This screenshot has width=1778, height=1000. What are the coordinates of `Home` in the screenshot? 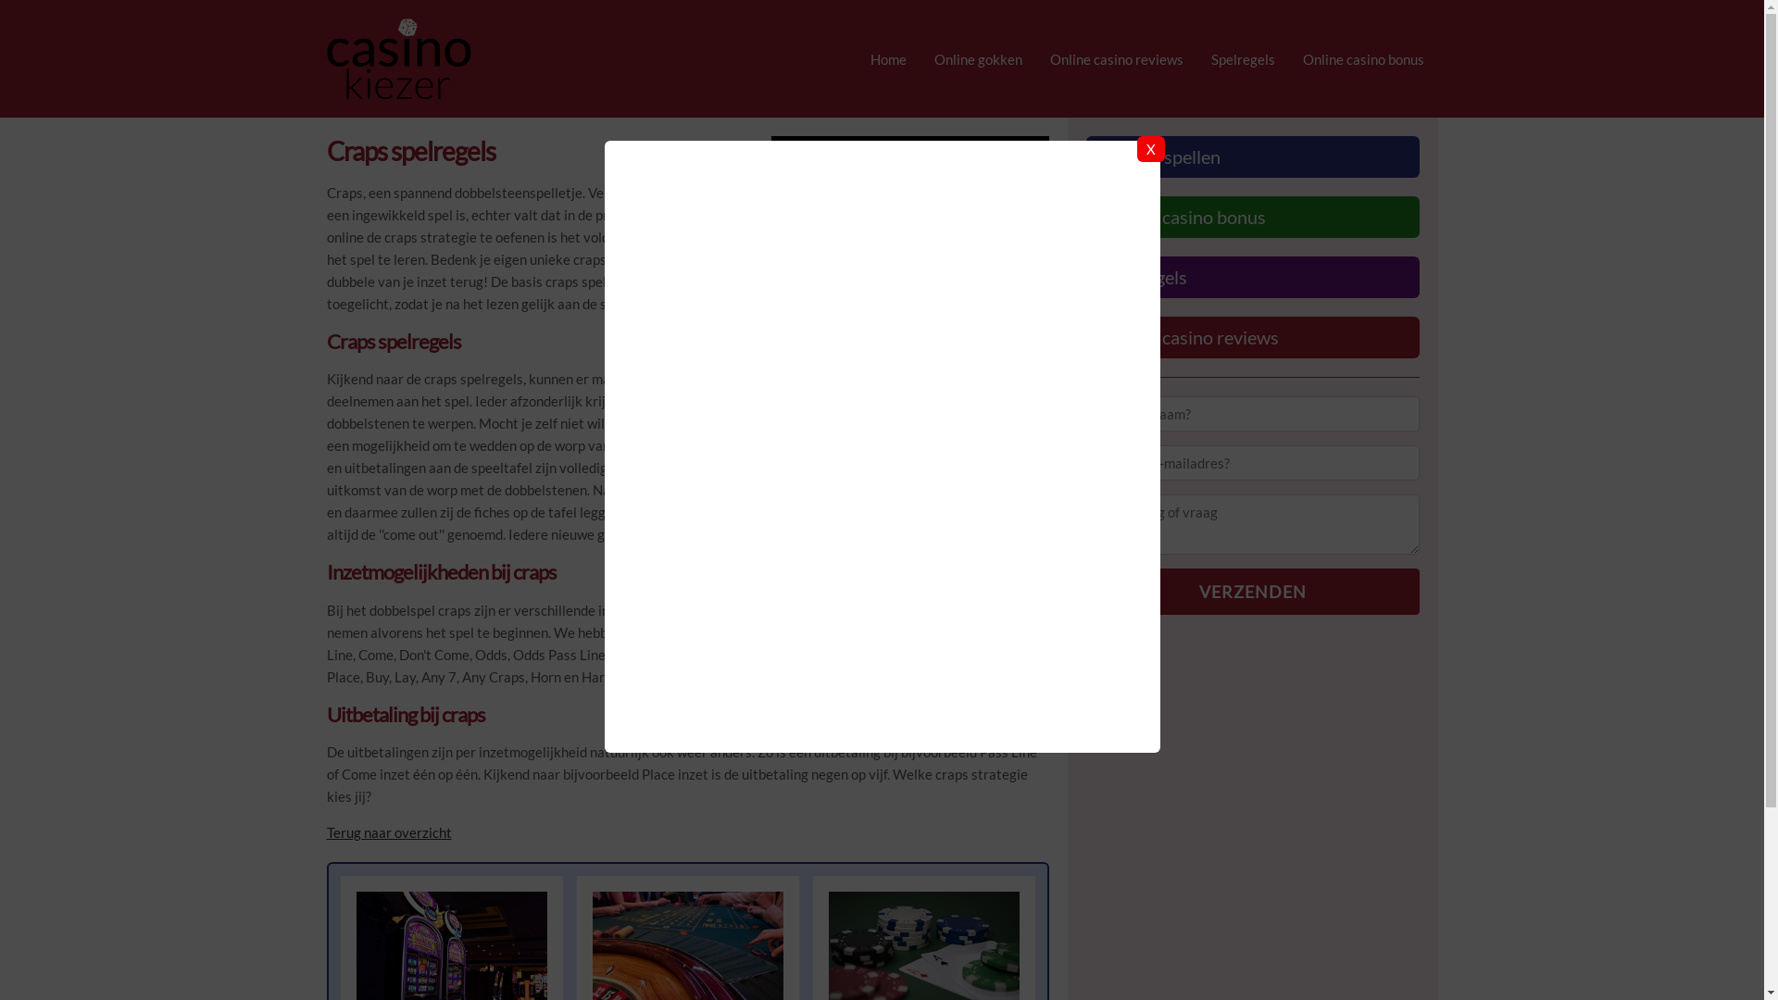 It's located at (887, 59).